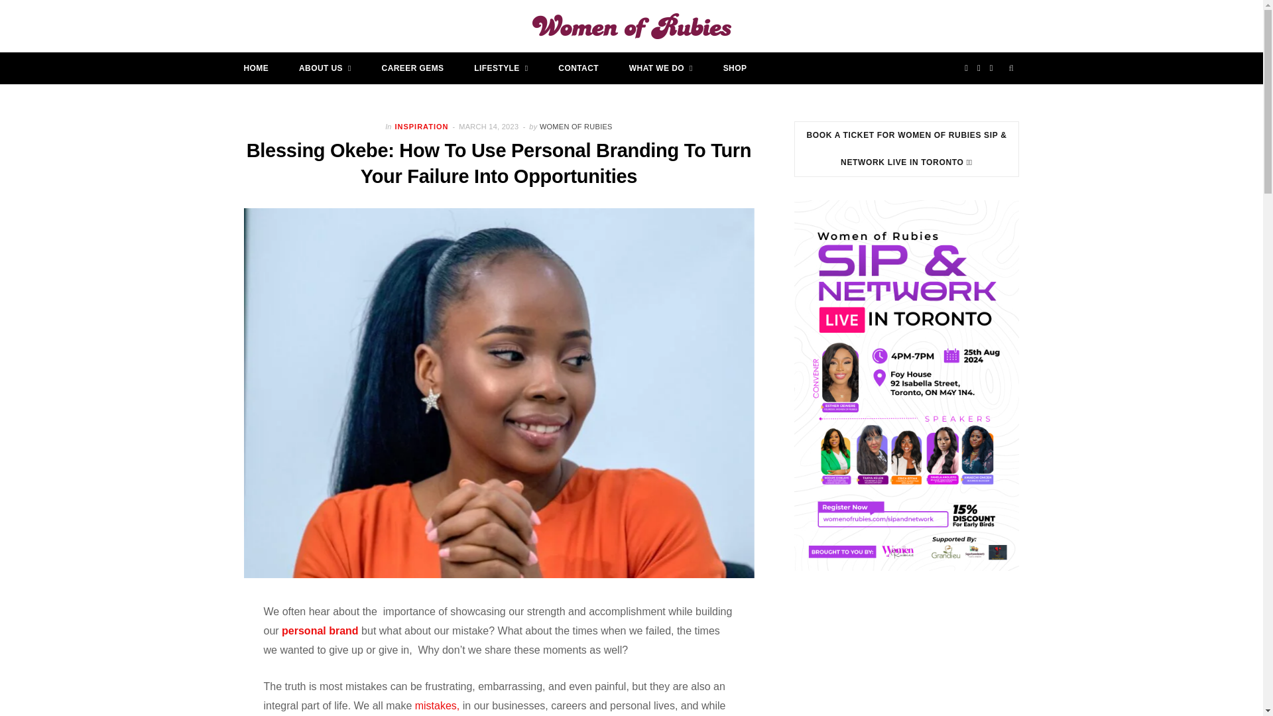 Image resolution: width=1273 pixels, height=716 pixels. I want to click on mistakes,, so click(437, 705).